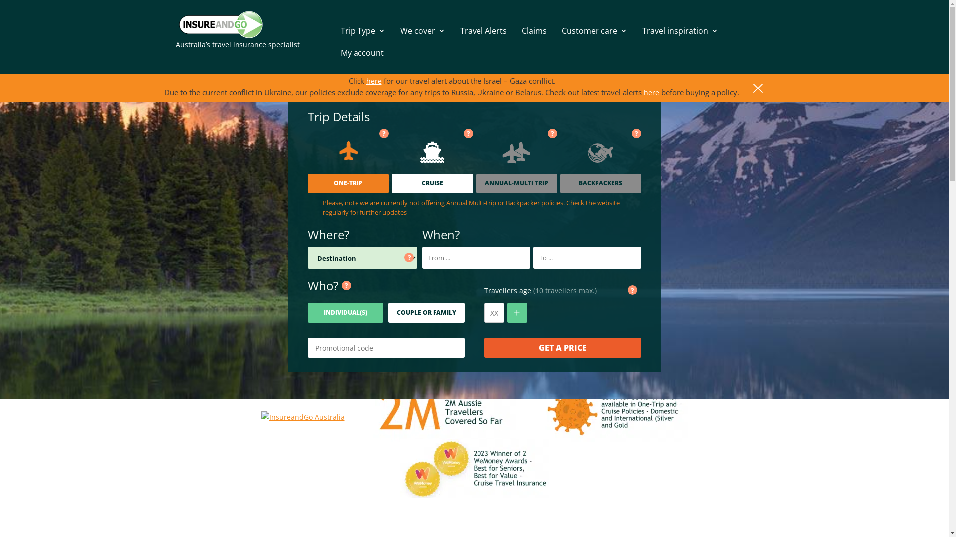  Describe the element at coordinates (468, 134) in the screenshot. I see `?` at that location.